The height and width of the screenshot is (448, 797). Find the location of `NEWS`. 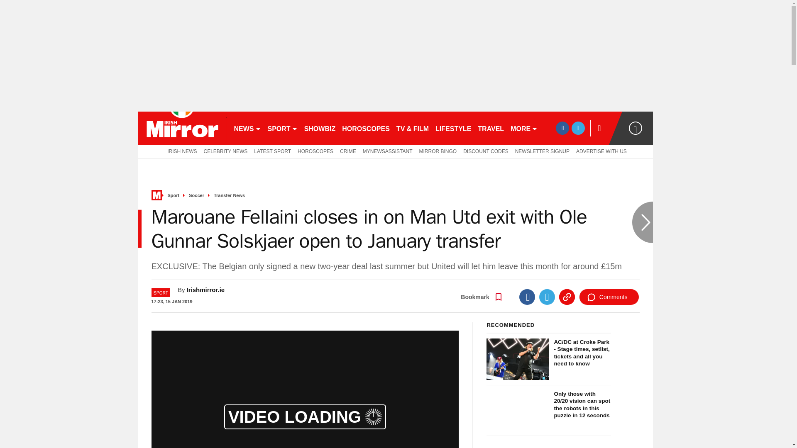

NEWS is located at coordinates (247, 128).